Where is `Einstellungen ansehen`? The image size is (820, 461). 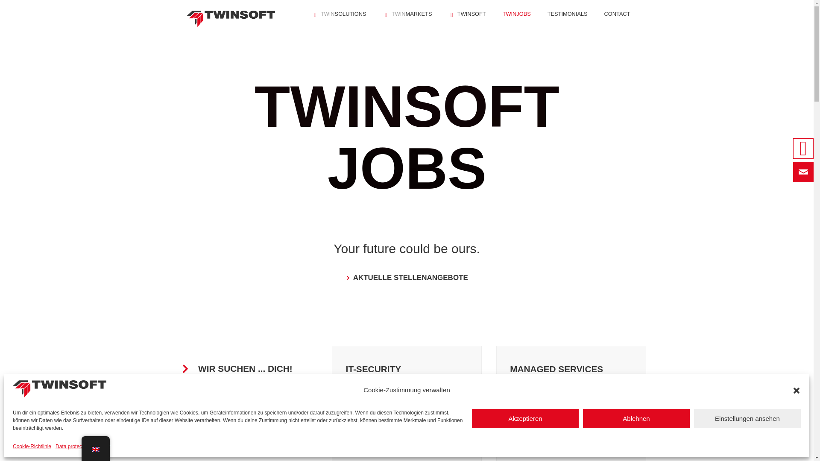 Einstellungen ansehen is located at coordinates (747, 418).